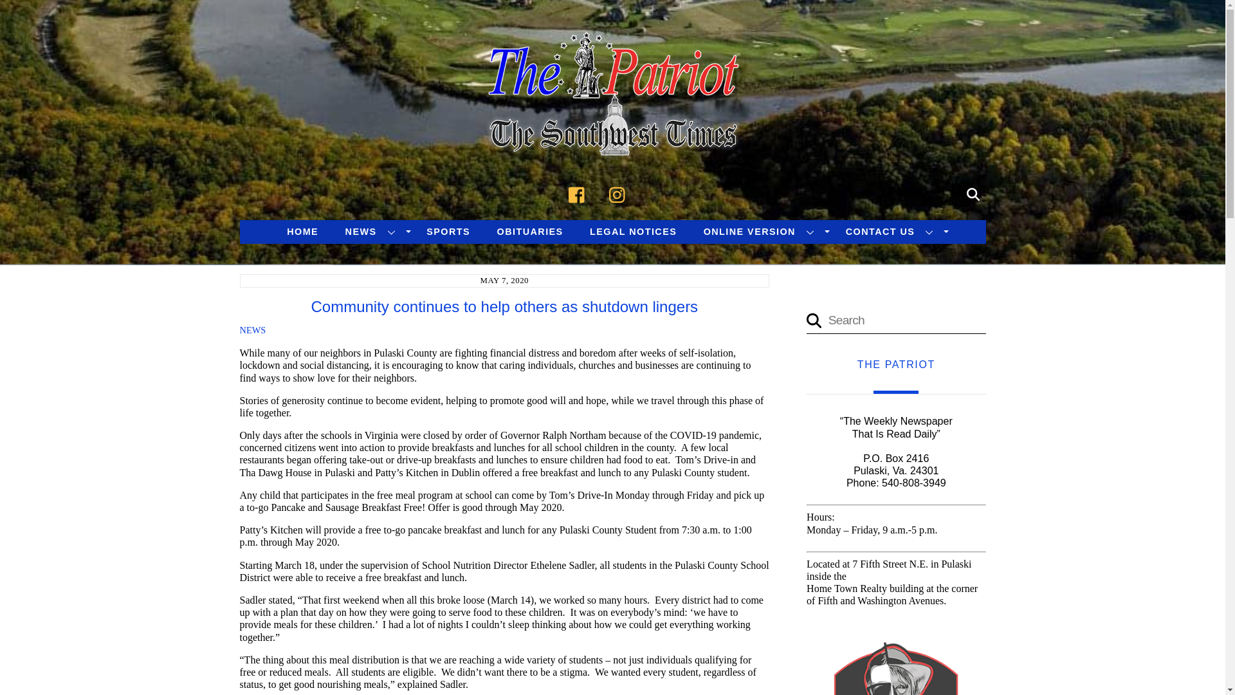  What do you see at coordinates (448, 232) in the screenshot?
I see `SPORTS` at bounding box center [448, 232].